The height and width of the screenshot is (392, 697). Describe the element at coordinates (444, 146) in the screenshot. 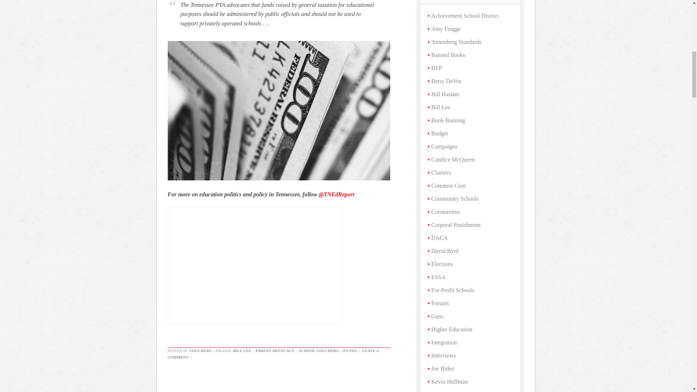

I see `Campaigns` at that location.